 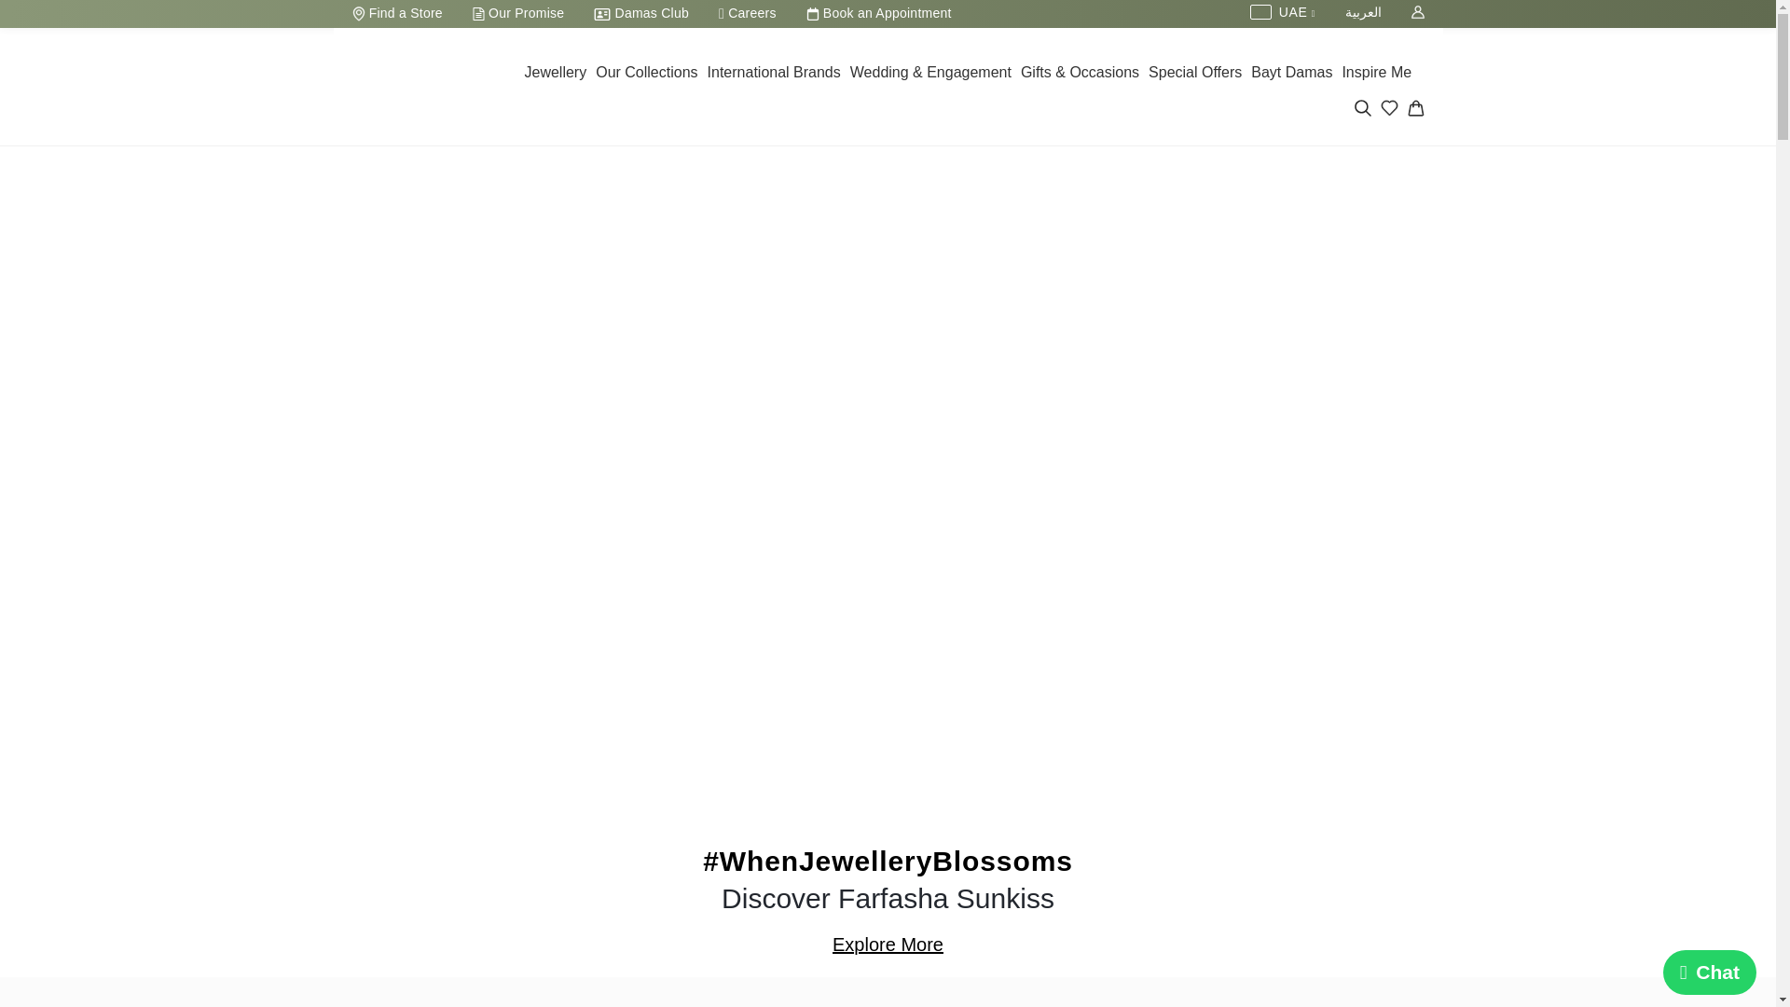 I want to click on Book an Appointment, so click(x=878, y=14).